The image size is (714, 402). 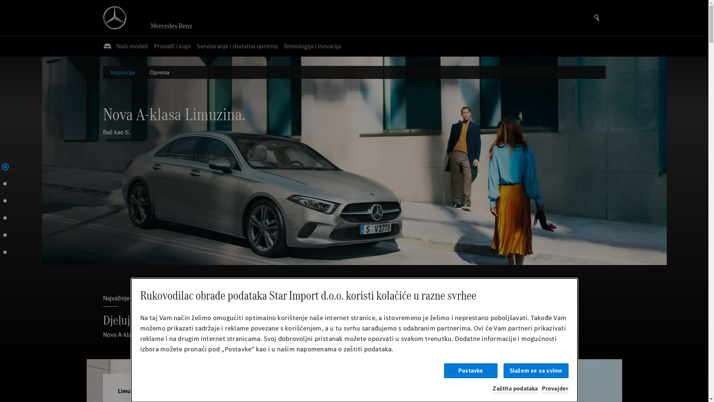 What do you see at coordinates (312, 46) in the screenshot?
I see `Tehnologija i inovacija` at bounding box center [312, 46].